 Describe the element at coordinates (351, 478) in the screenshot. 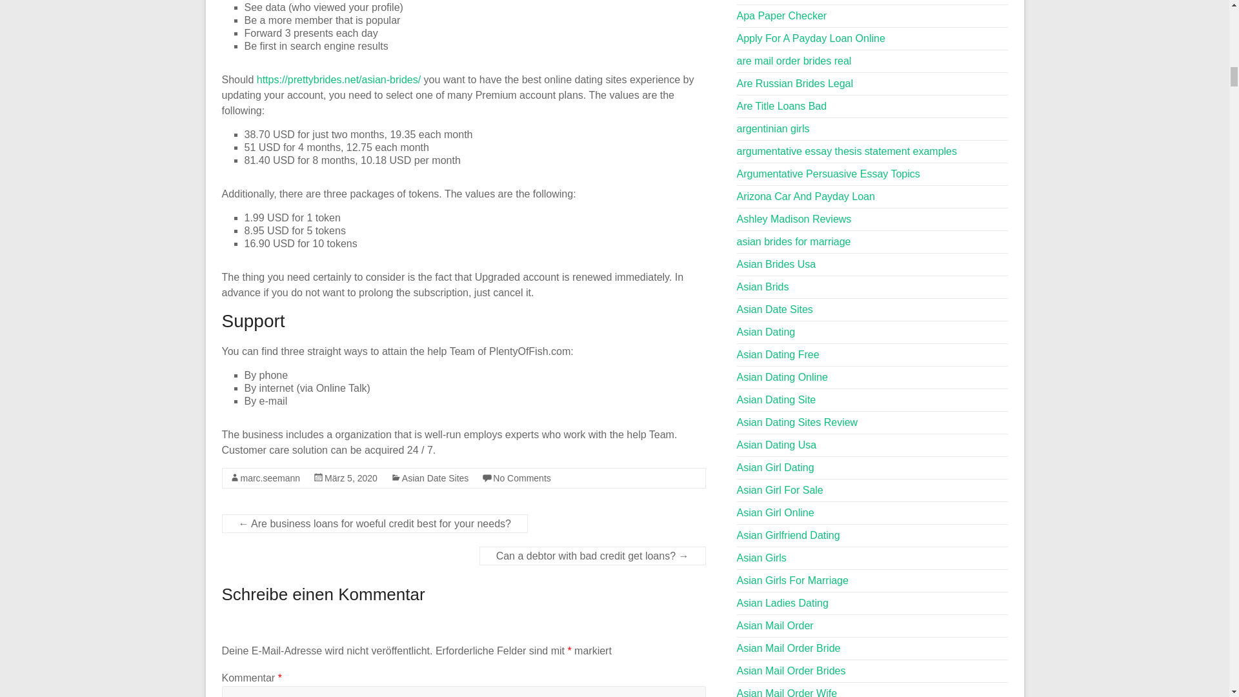

I see `10:48 pm` at that location.